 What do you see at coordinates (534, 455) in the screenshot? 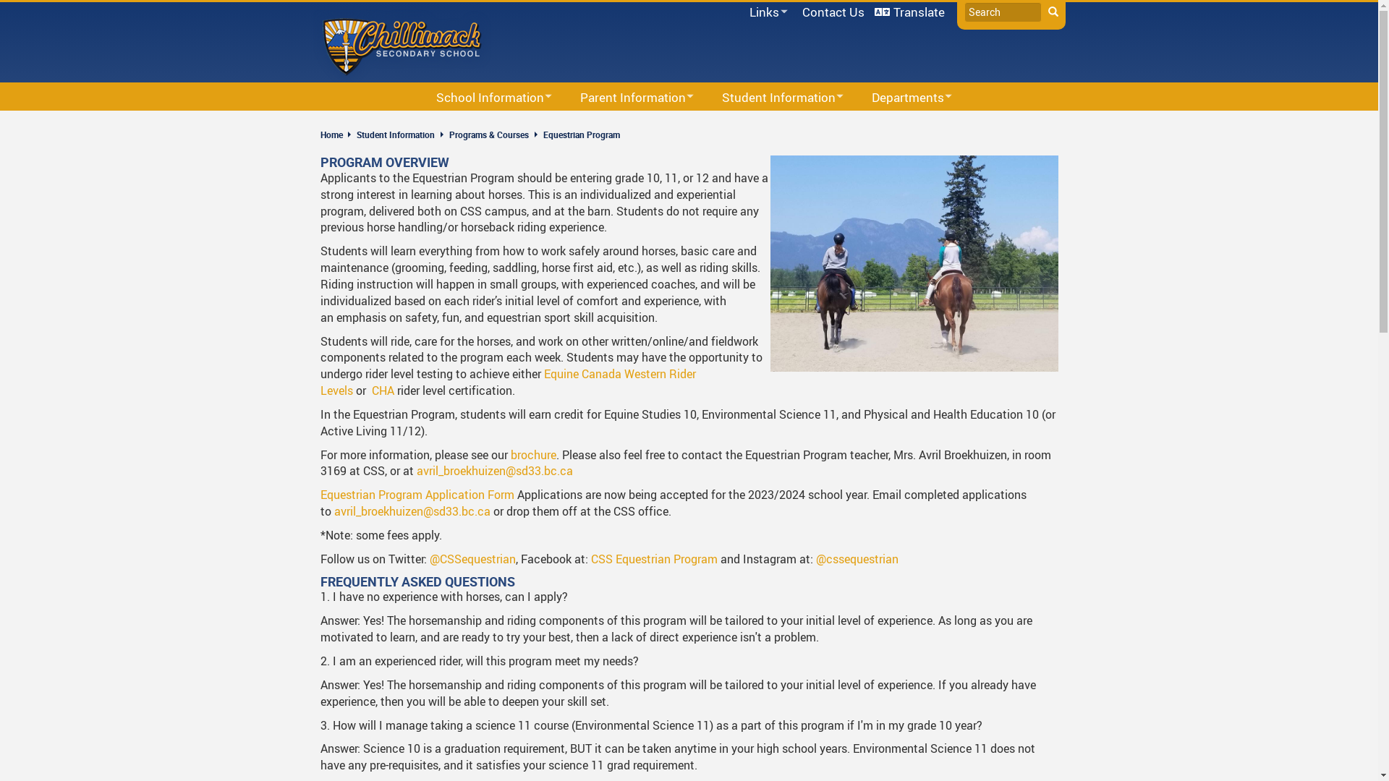
I see `brochure` at bounding box center [534, 455].